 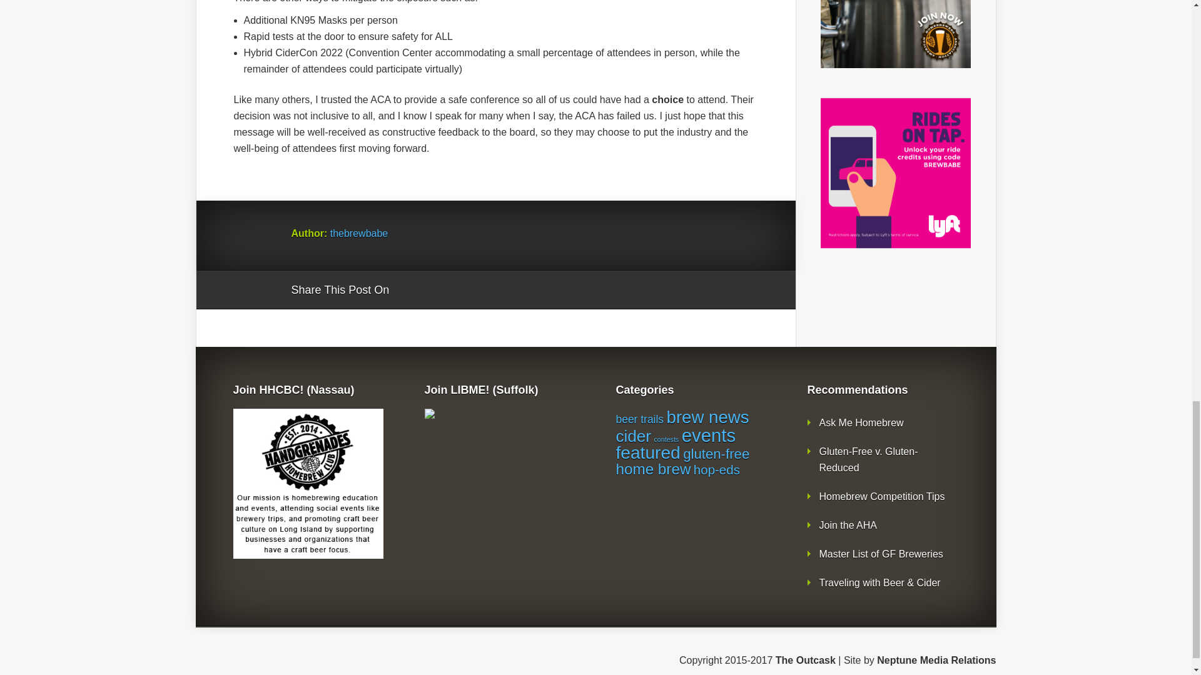 What do you see at coordinates (647, 452) in the screenshot?
I see `featured` at bounding box center [647, 452].